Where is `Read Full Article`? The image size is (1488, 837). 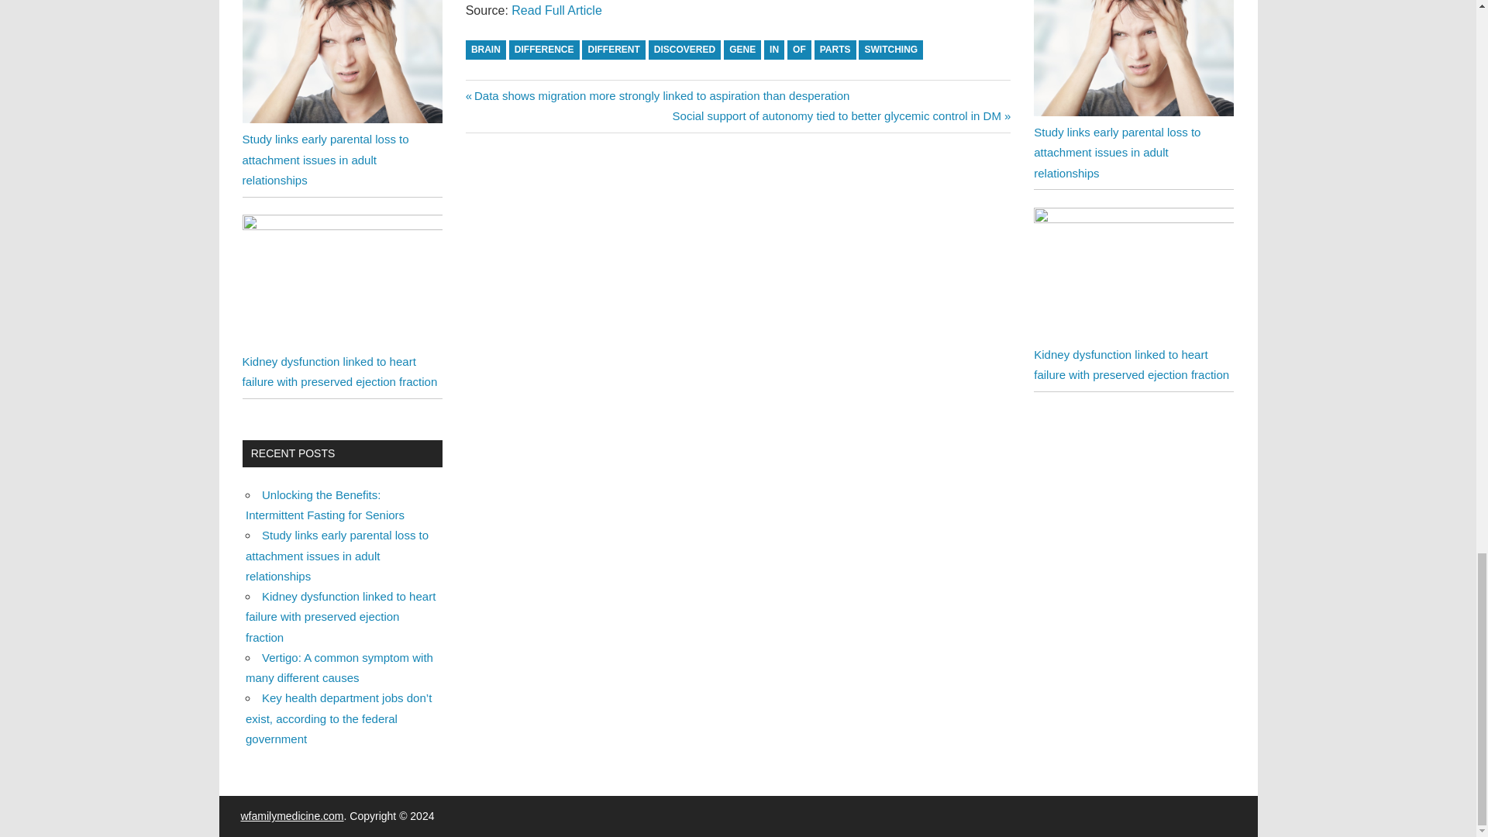 Read Full Article is located at coordinates (556, 10).